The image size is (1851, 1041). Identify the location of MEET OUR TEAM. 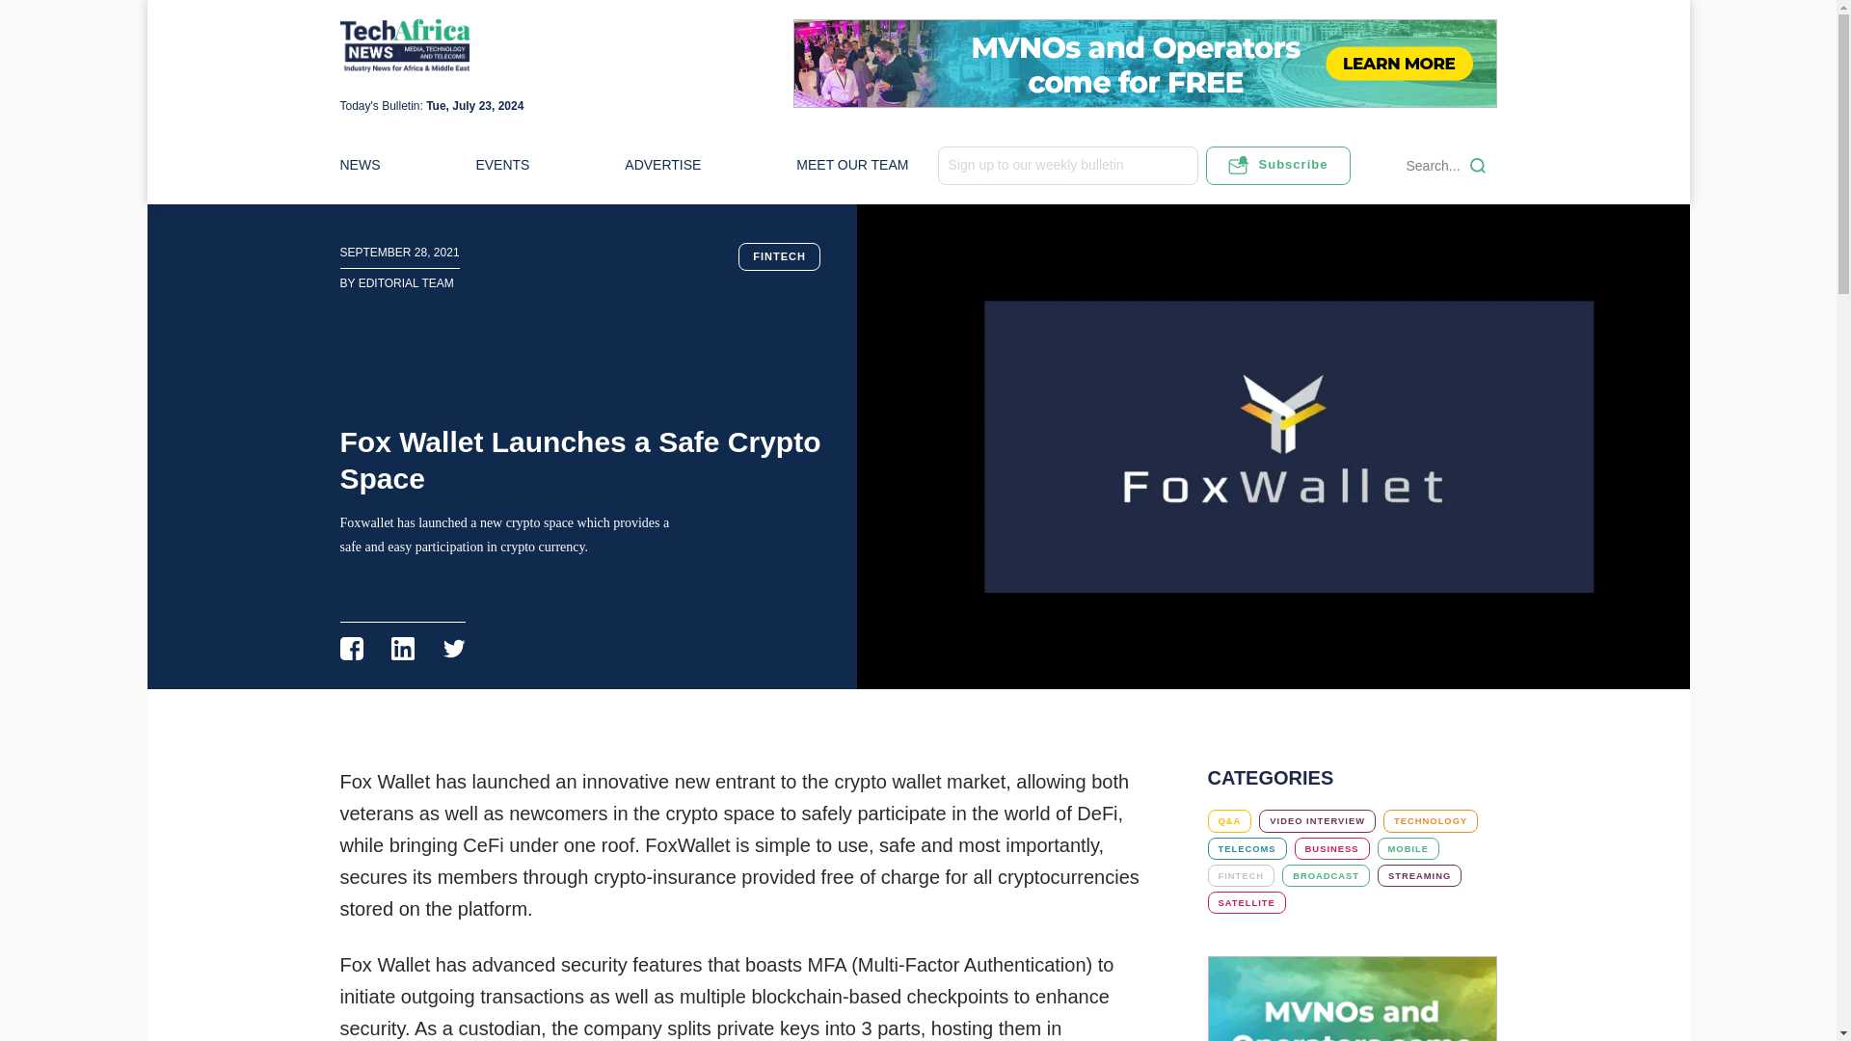
(852, 165).